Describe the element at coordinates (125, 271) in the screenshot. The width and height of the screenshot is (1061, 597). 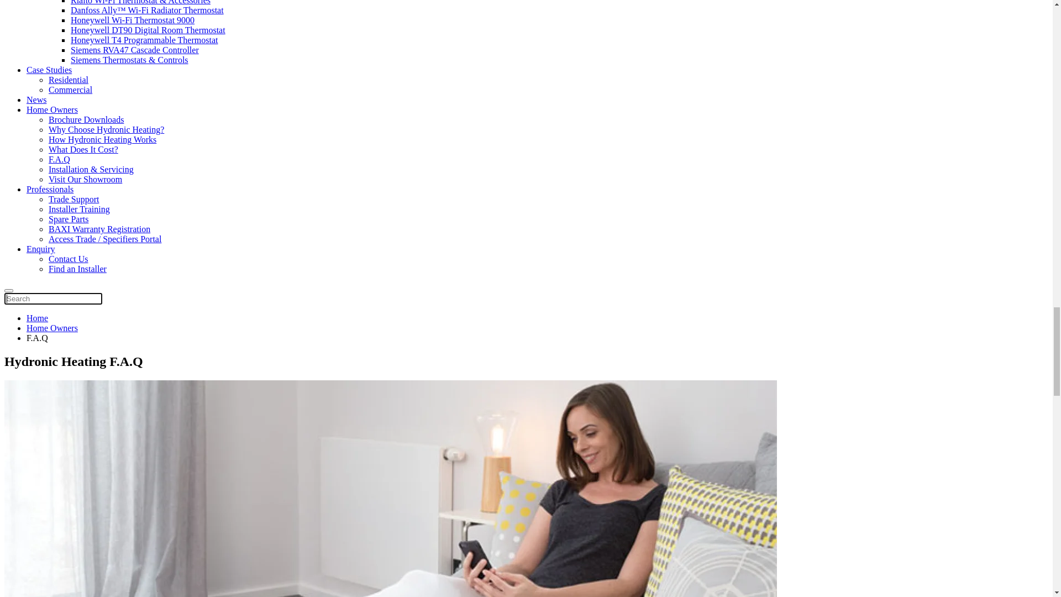
I see `Plinths to Suit Baxi Power HT` at that location.